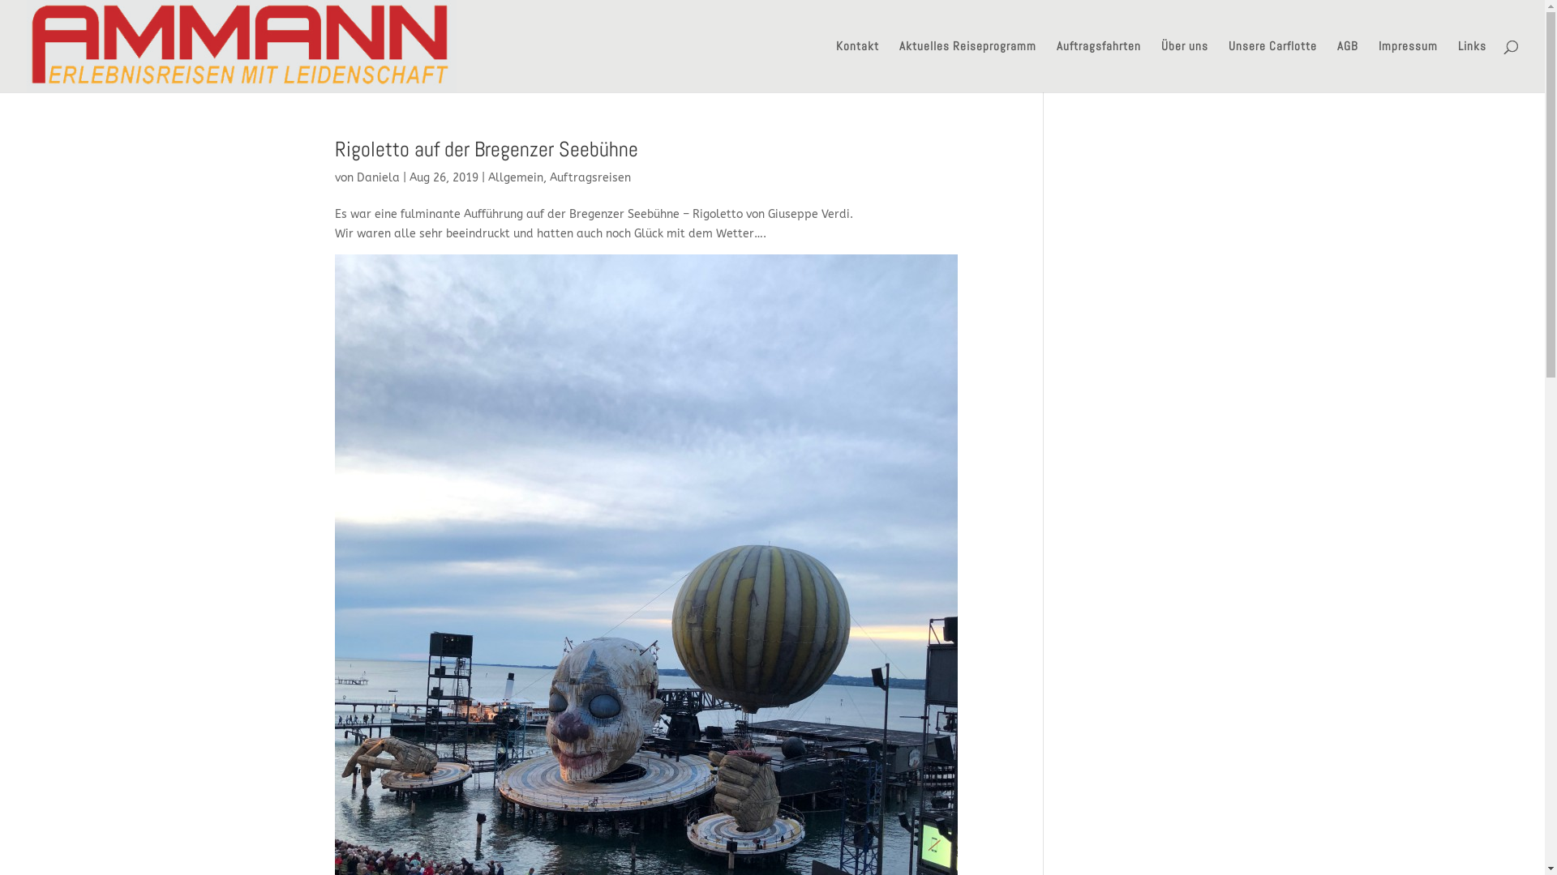  What do you see at coordinates (1273, 66) in the screenshot?
I see `Unsere Carflotte` at bounding box center [1273, 66].